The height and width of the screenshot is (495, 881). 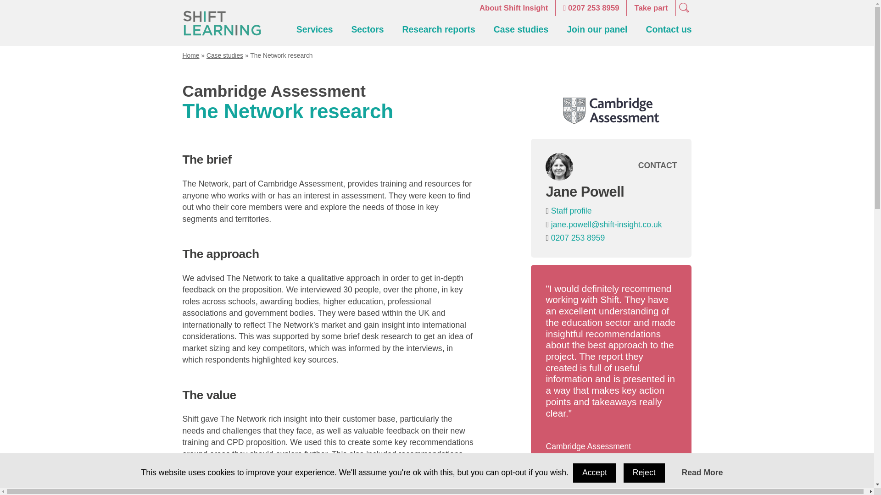 I want to click on Read More, so click(x=702, y=472).